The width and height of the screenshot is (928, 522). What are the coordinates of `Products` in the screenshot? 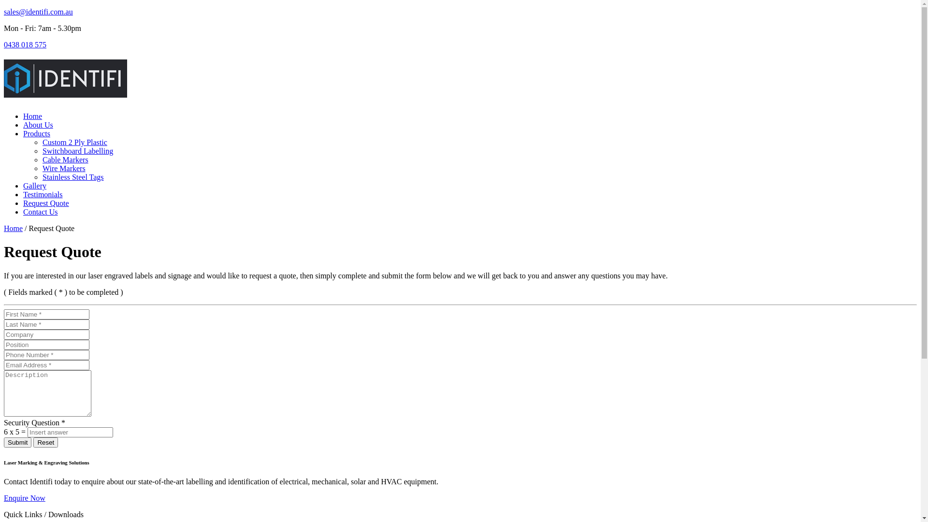 It's located at (37, 133).